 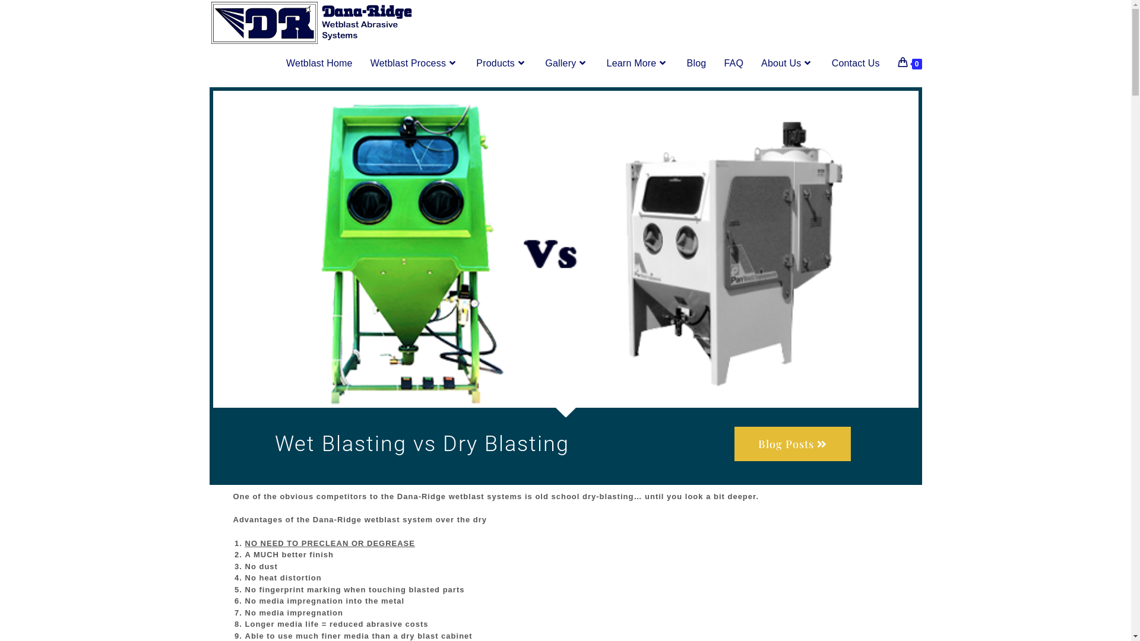 I want to click on FAQ, so click(x=734, y=64).